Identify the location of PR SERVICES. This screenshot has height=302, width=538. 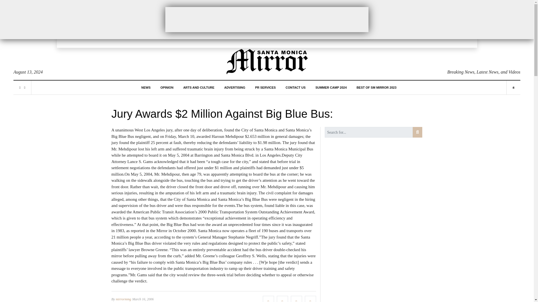
(265, 88).